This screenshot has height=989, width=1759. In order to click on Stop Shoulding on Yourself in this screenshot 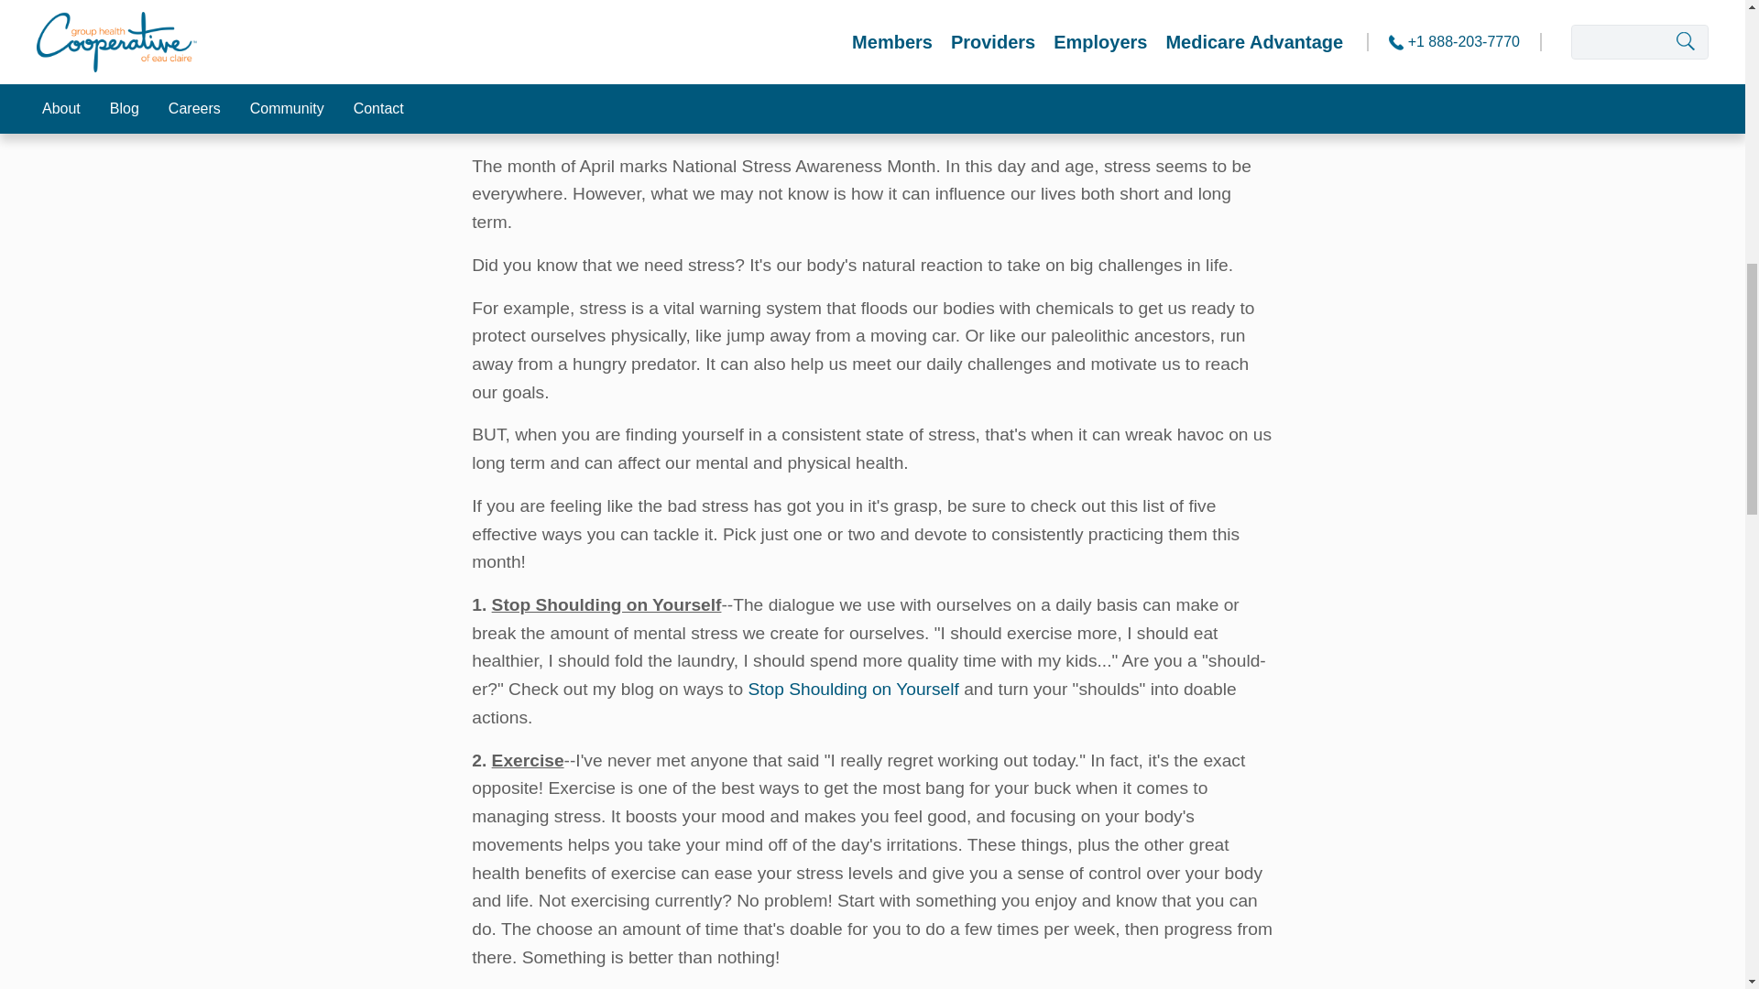, I will do `click(856, 689)`.